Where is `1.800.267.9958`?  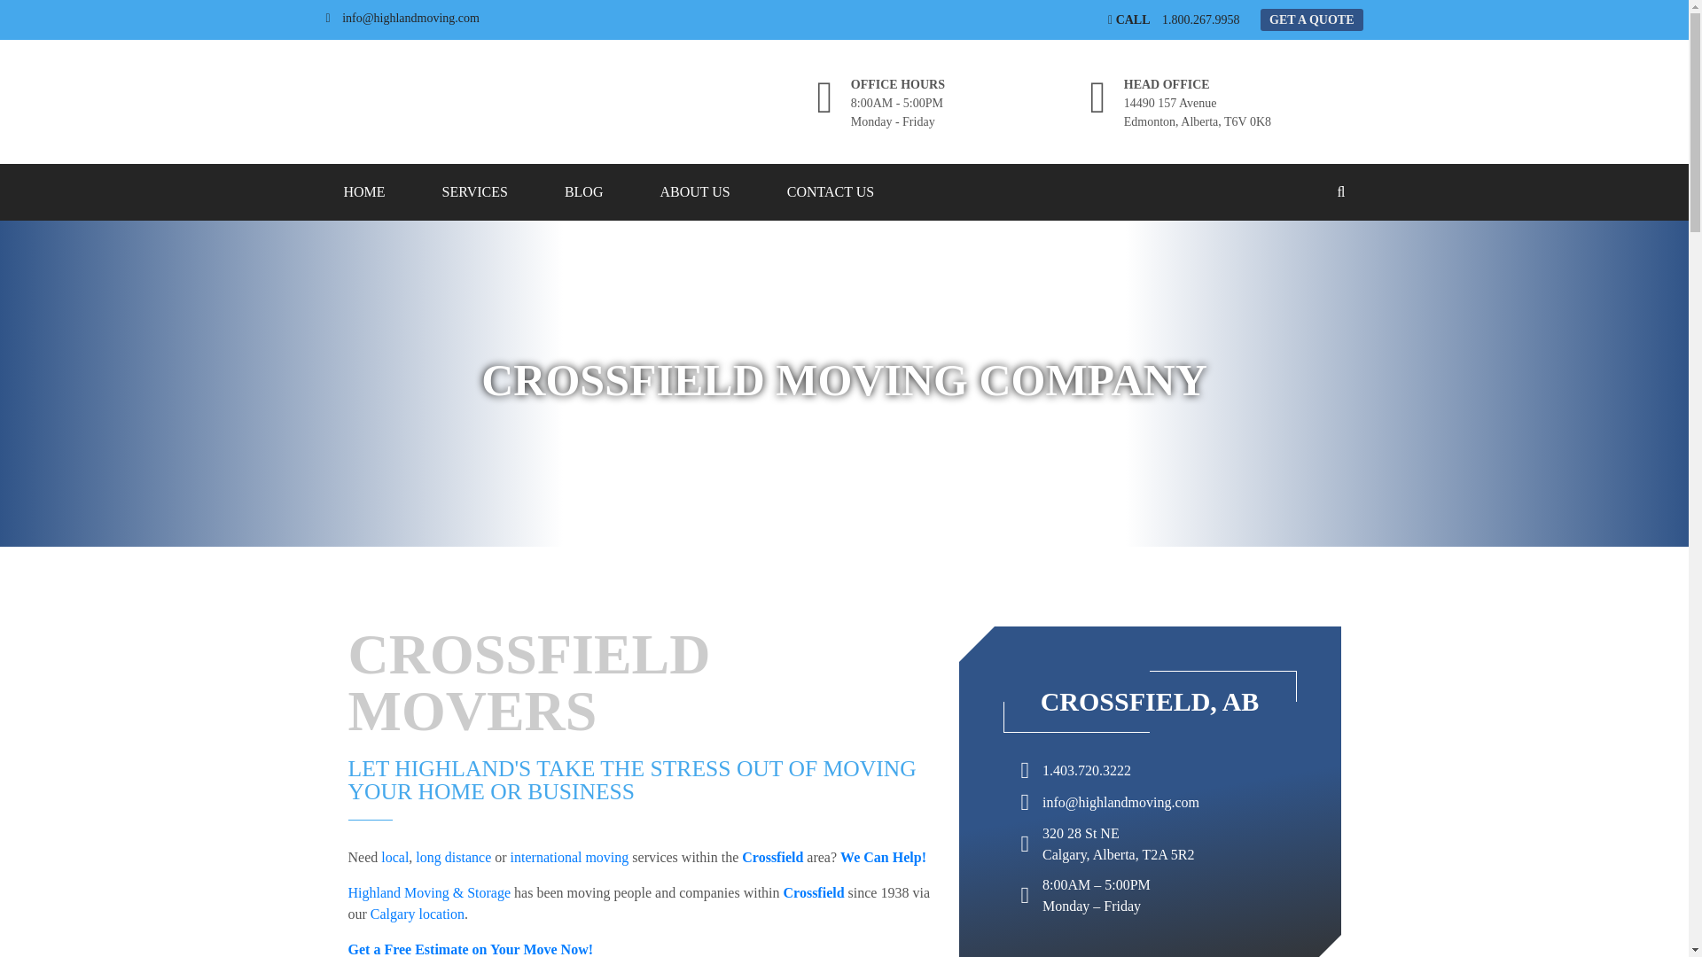
1.800.267.9958 is located at coordinates (1201, 19).